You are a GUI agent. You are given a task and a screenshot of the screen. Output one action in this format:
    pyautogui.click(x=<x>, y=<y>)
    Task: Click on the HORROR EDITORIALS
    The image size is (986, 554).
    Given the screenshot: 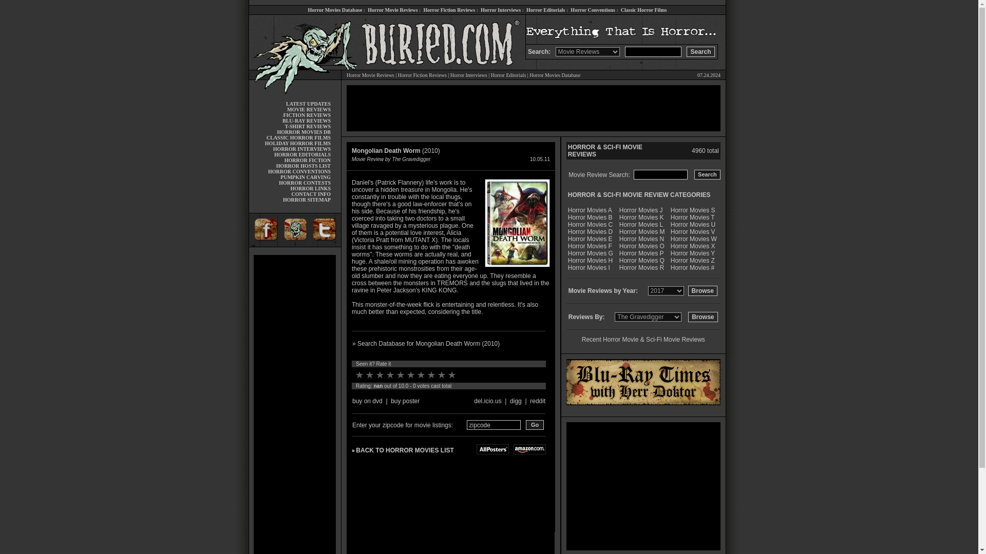 What is the action you would take?
    pyautogui.click(x=302, y=154)
    